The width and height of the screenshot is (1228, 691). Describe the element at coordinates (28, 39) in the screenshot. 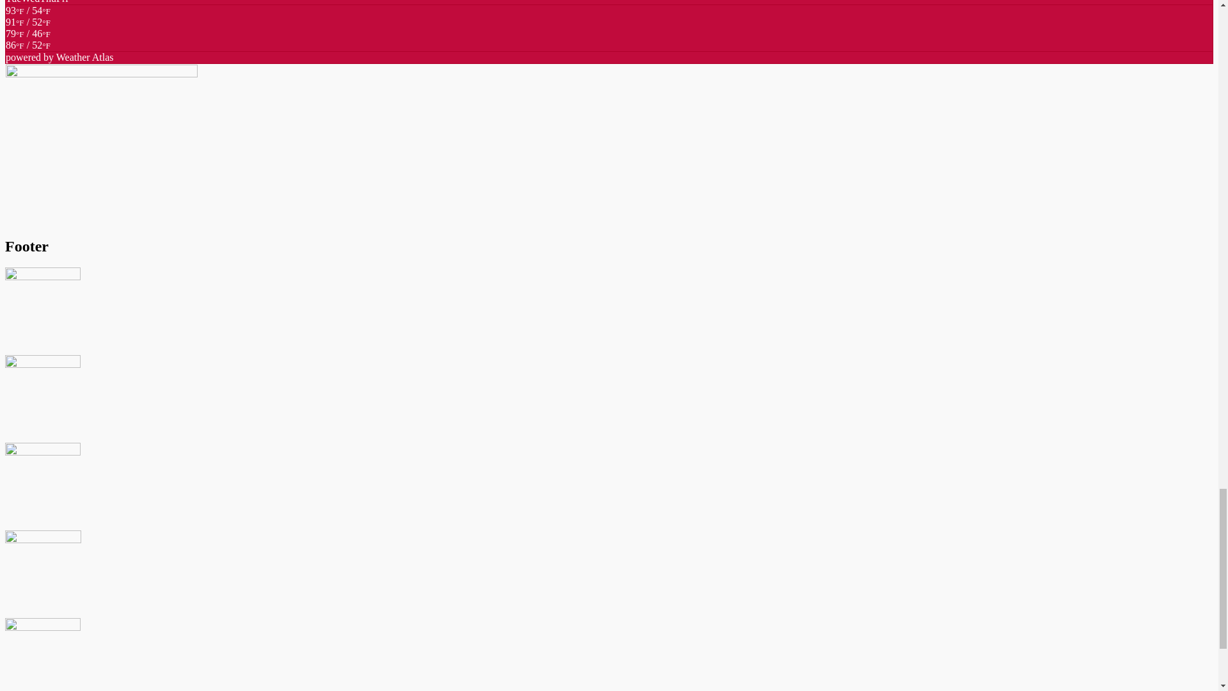

I see `Sunny` at that location.